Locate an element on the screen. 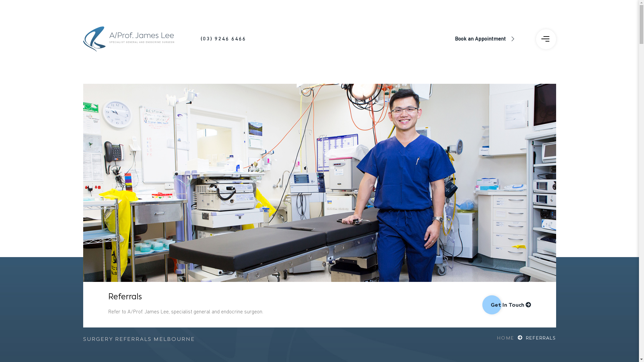  Get In Touch is located at coordinates (511, 305).